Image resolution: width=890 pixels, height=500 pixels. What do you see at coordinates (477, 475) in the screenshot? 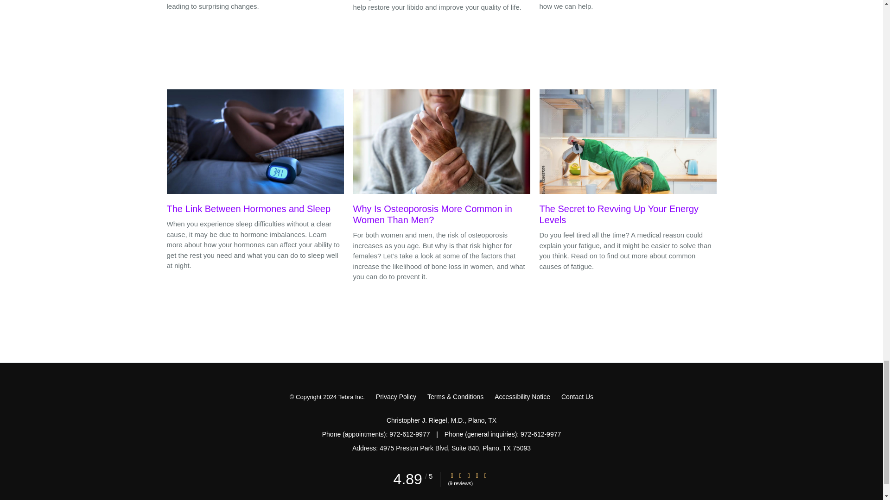
I see `Star Rating` at bounding box center [477, 475].